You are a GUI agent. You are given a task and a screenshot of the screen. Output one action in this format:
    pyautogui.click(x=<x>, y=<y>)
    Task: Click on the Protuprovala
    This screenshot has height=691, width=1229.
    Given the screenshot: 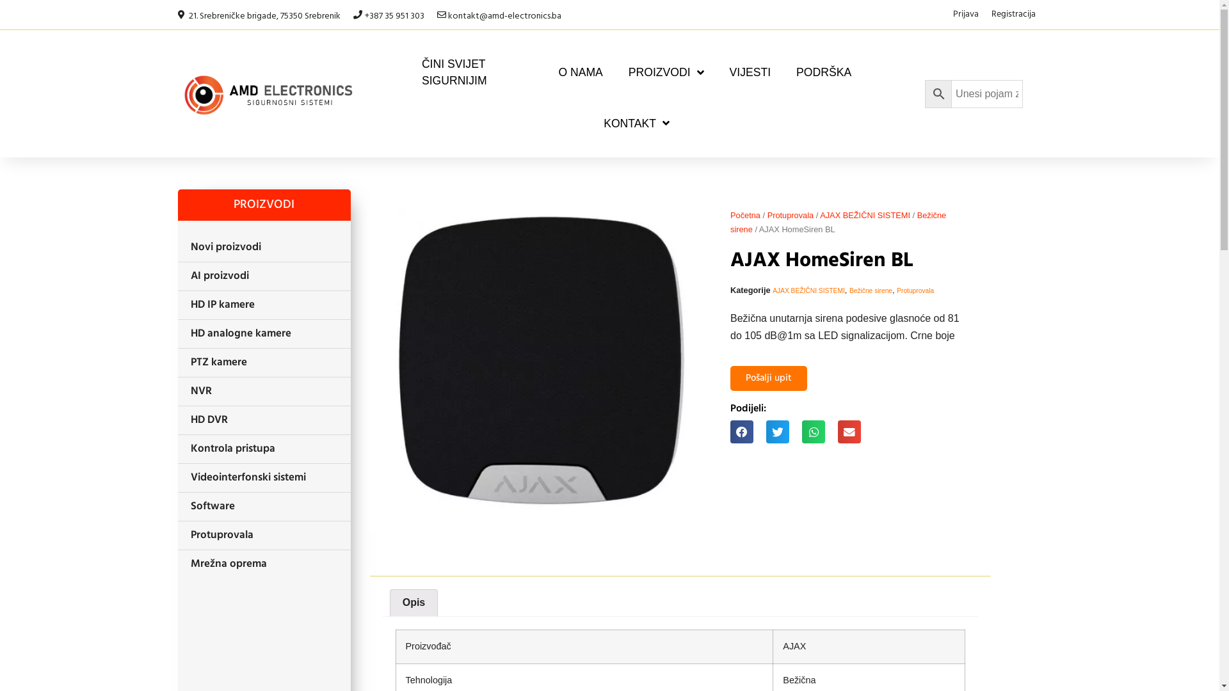 What is the action you would take?
    pyautogui.click(x=264, y=536)
    